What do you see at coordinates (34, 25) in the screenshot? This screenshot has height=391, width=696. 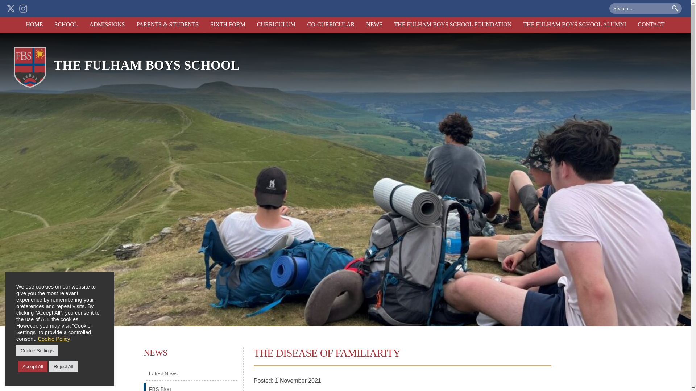 I see `HOME` at bounding box center [34, 25].